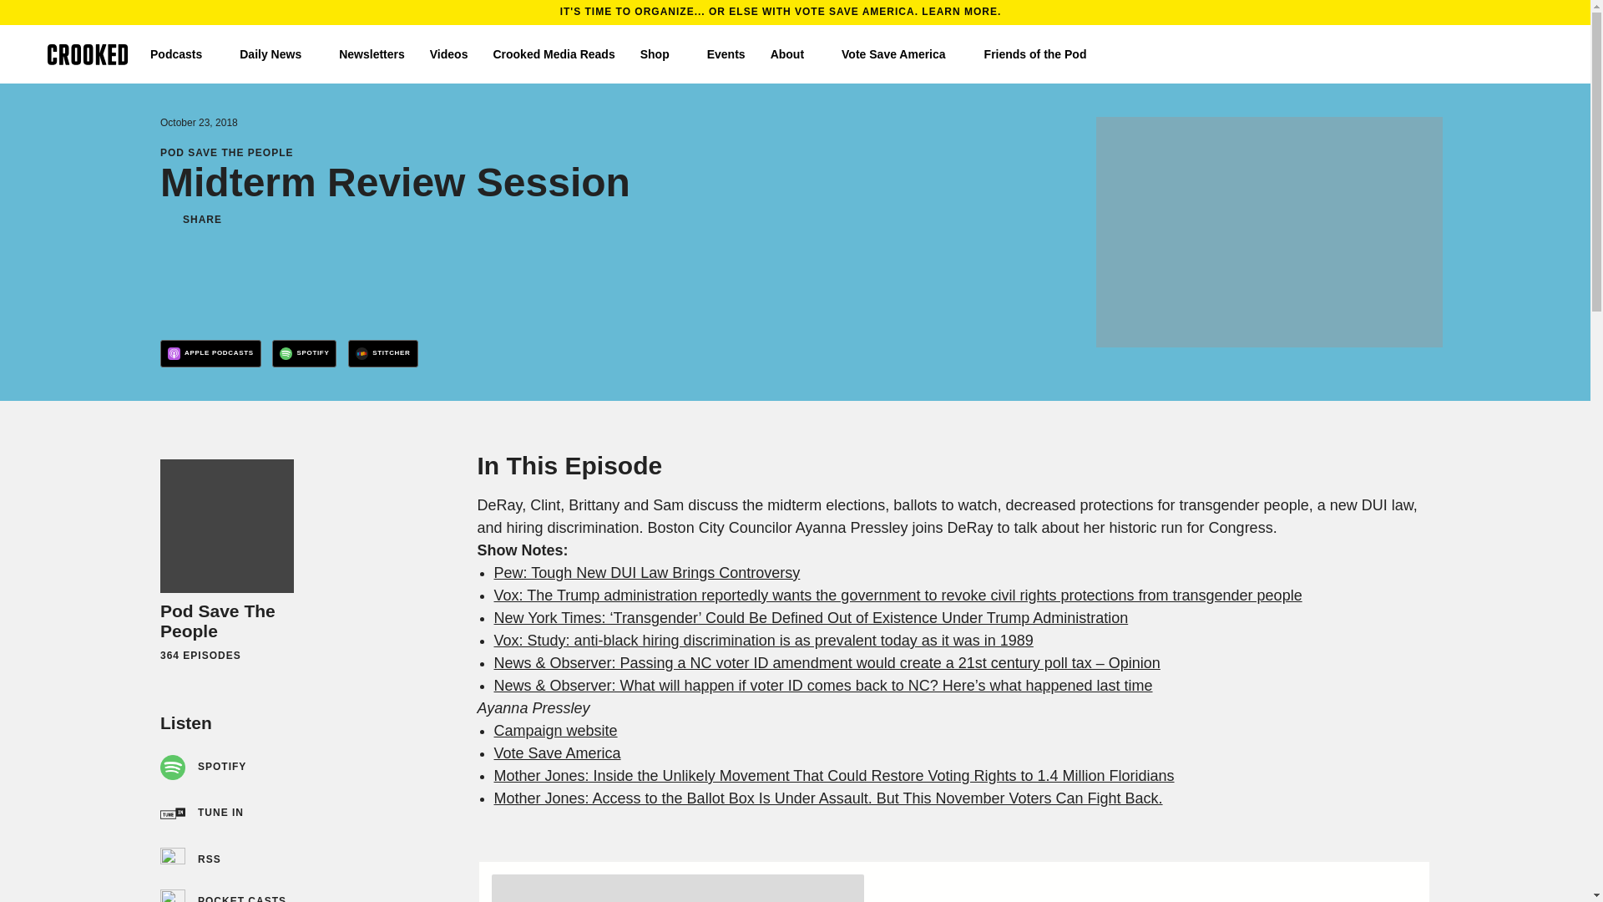 The height and width of the screenshot is (902, 1603). I want to click on Friends of the Pod, so click(1042, 53).